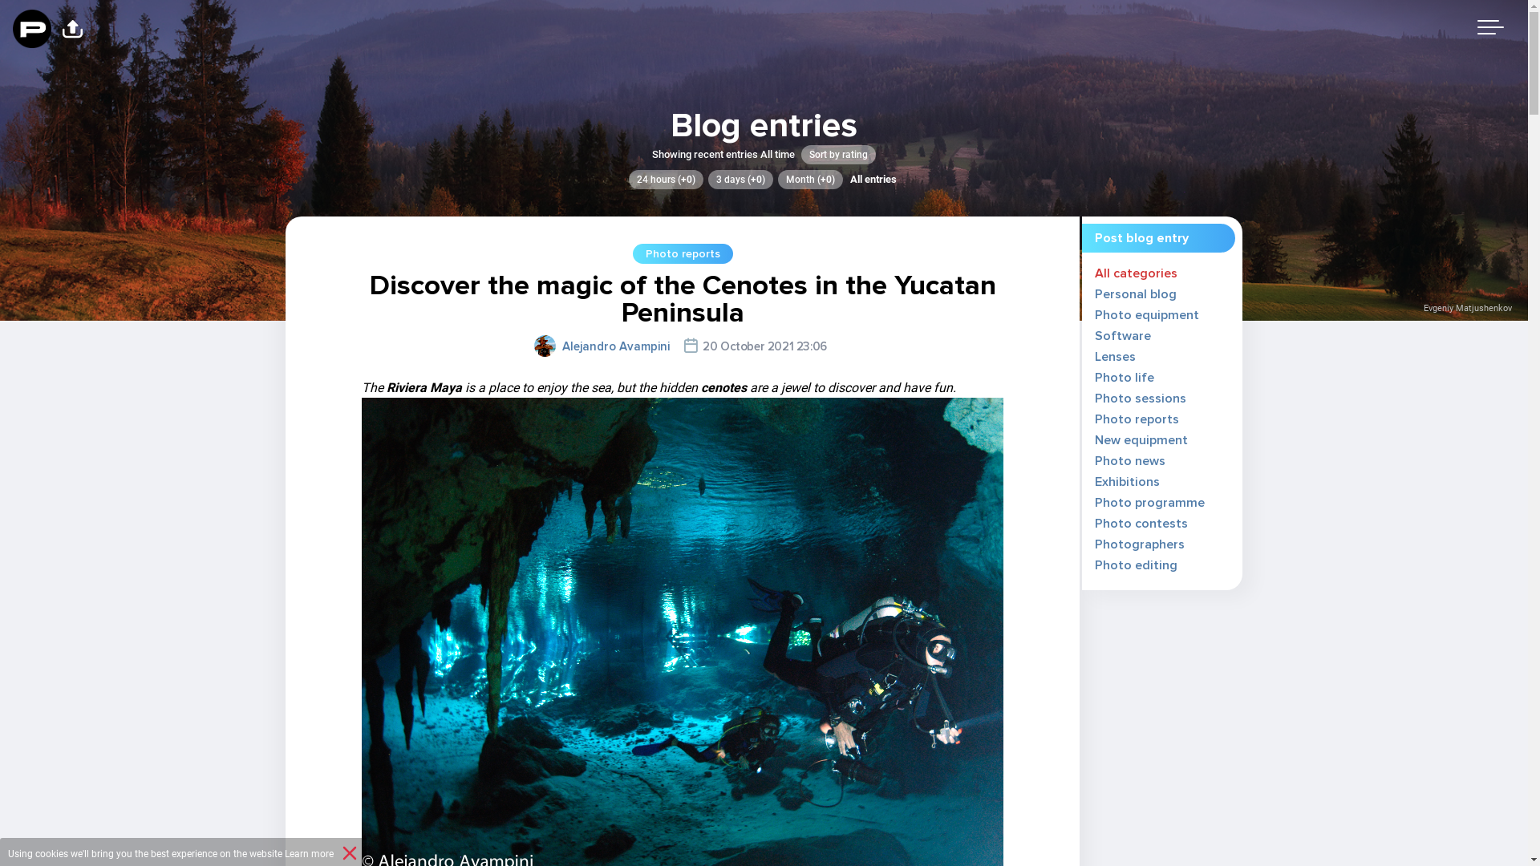  I want to click on Alejandro Avampini, so click(616, 346).